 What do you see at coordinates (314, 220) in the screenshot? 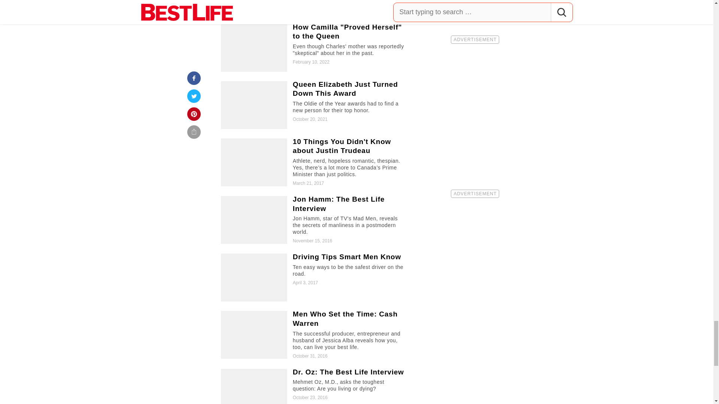
I see `Jon Hamm: The Best Life Interview` at bounding box center [314, 220].